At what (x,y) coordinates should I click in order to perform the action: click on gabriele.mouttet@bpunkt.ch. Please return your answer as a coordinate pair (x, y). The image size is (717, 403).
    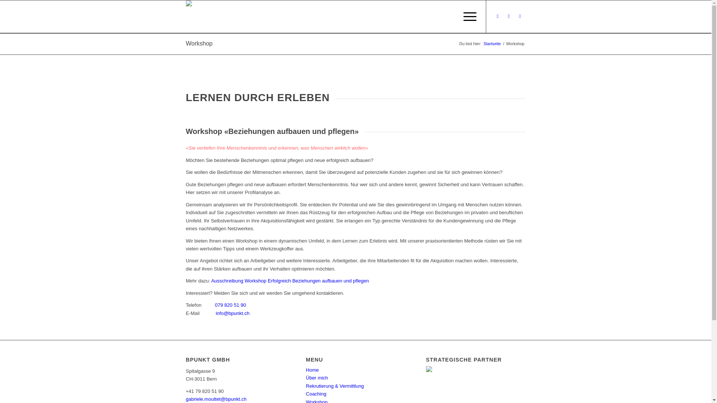
    Looking at the image, I should click on (217, 399).